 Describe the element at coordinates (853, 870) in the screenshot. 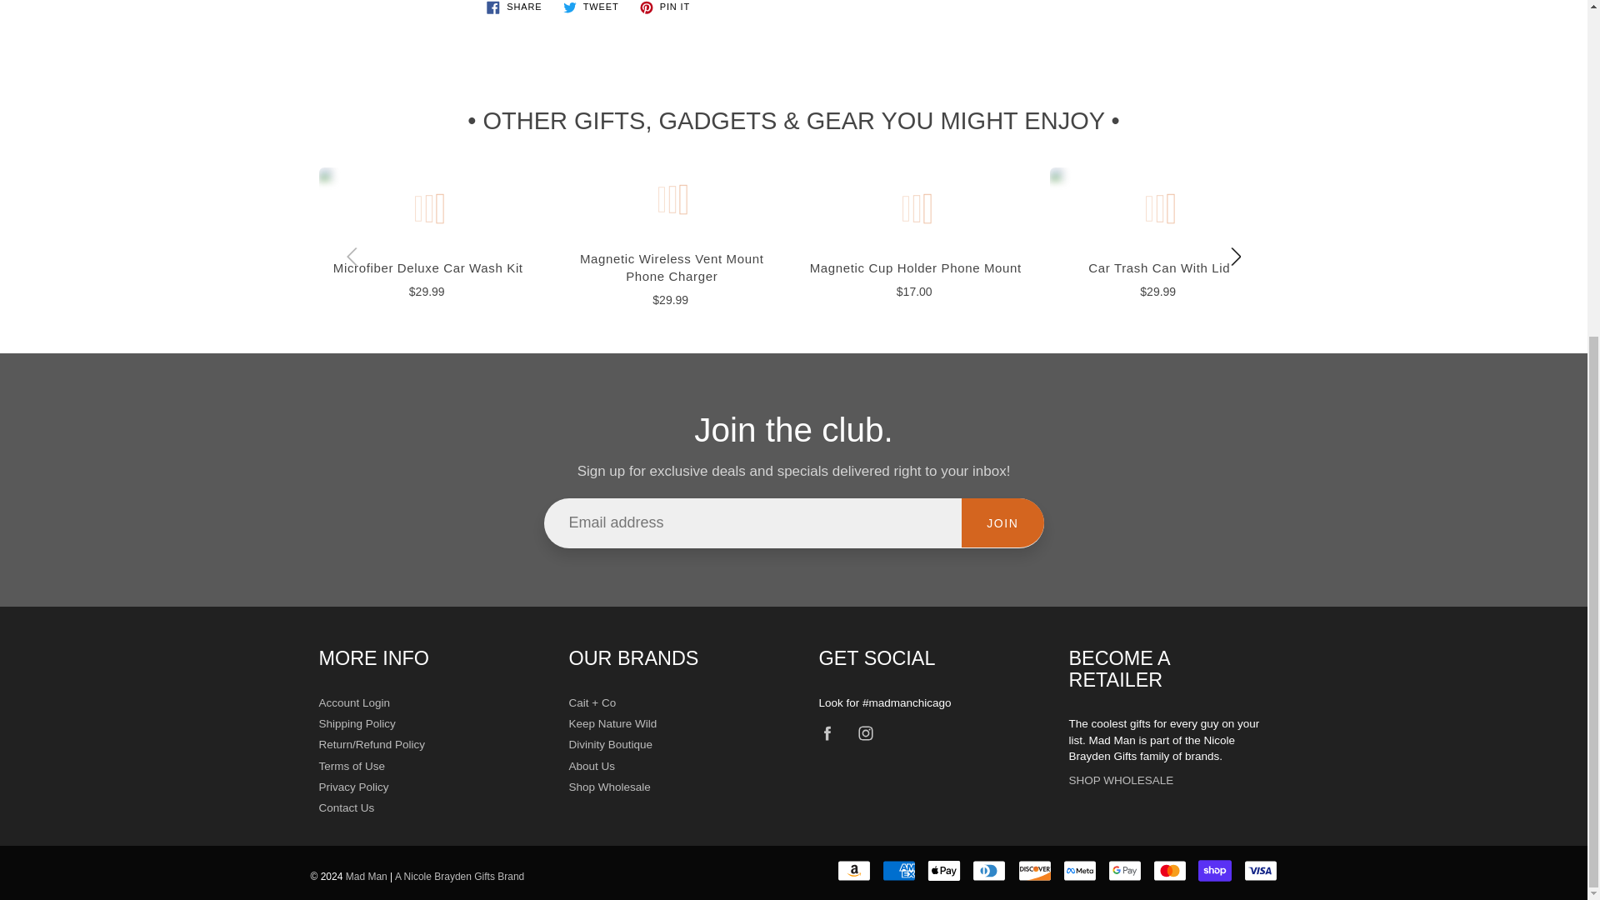

I see `Amazon` at that location.